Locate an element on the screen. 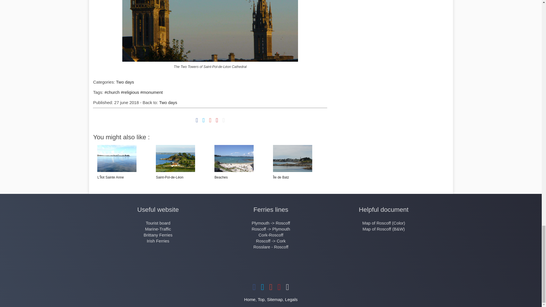  Beaches is located at coordinates (234, 174).